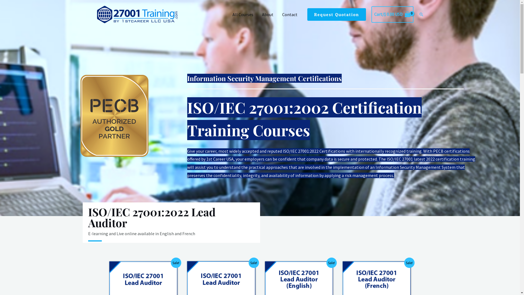 The height and width of the screenshot is (295, 524). Describe the element at coordinates (290, 14) in the screenshot. I see `Contact` at that location.